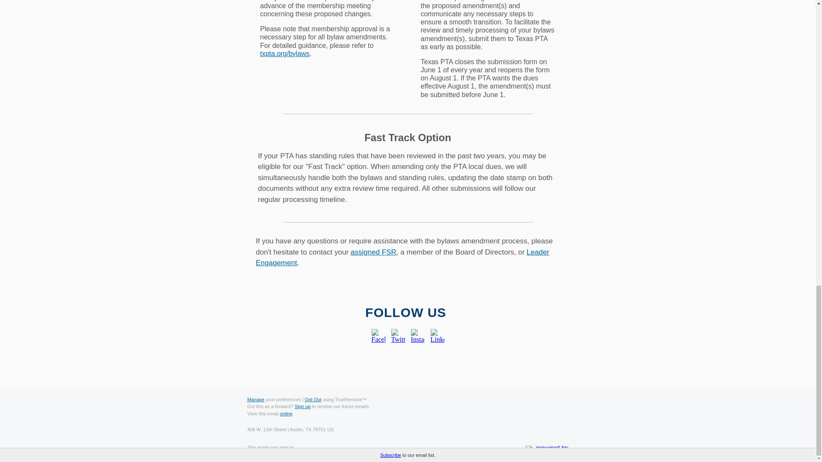  Describe the element at coordinates (256, 399) in the screenshot. I see `Manage` at that location.